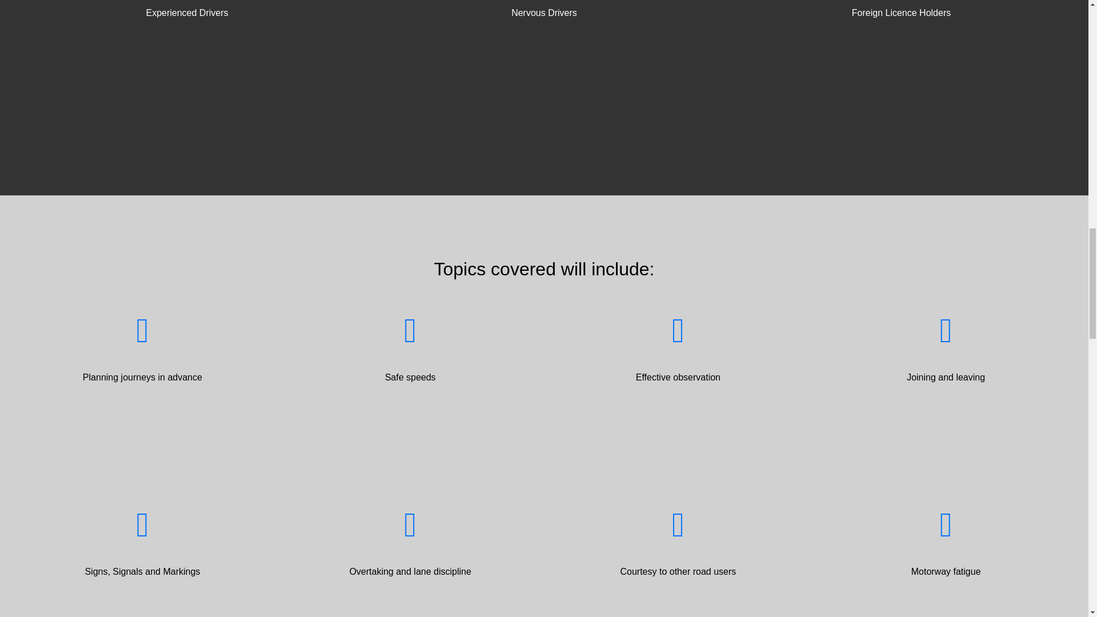 The image size is (1097, 617). What do you see at coordinates (544, 15) in the screenshot?
I see `Nervous Drivers` at bounding box center [544, 15].